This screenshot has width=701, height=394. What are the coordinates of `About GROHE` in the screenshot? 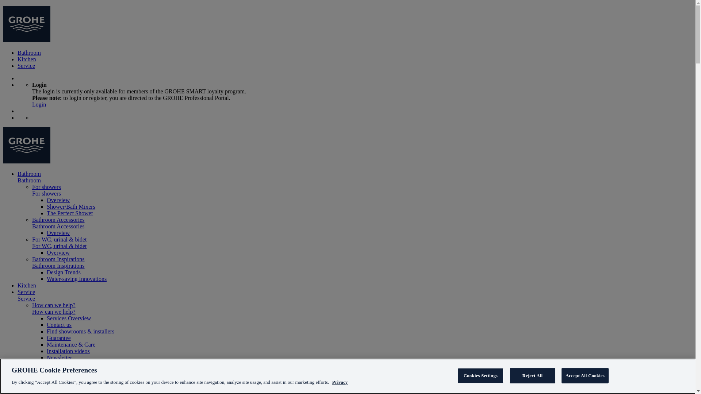 It's located at (65, 377).